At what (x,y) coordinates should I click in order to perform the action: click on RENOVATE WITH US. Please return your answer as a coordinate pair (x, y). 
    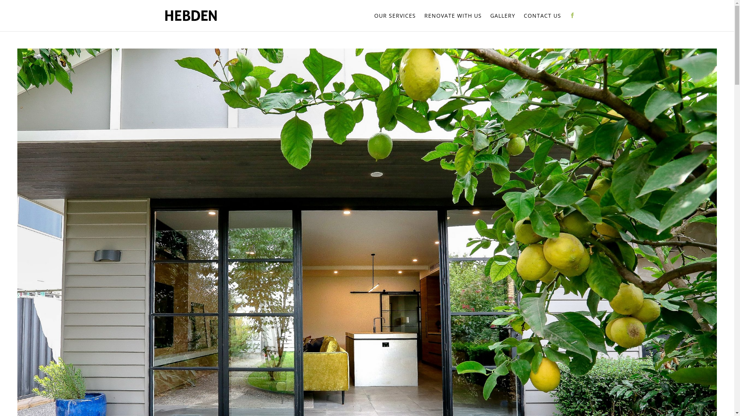
    Looking at the image, I should click on (452, 22).